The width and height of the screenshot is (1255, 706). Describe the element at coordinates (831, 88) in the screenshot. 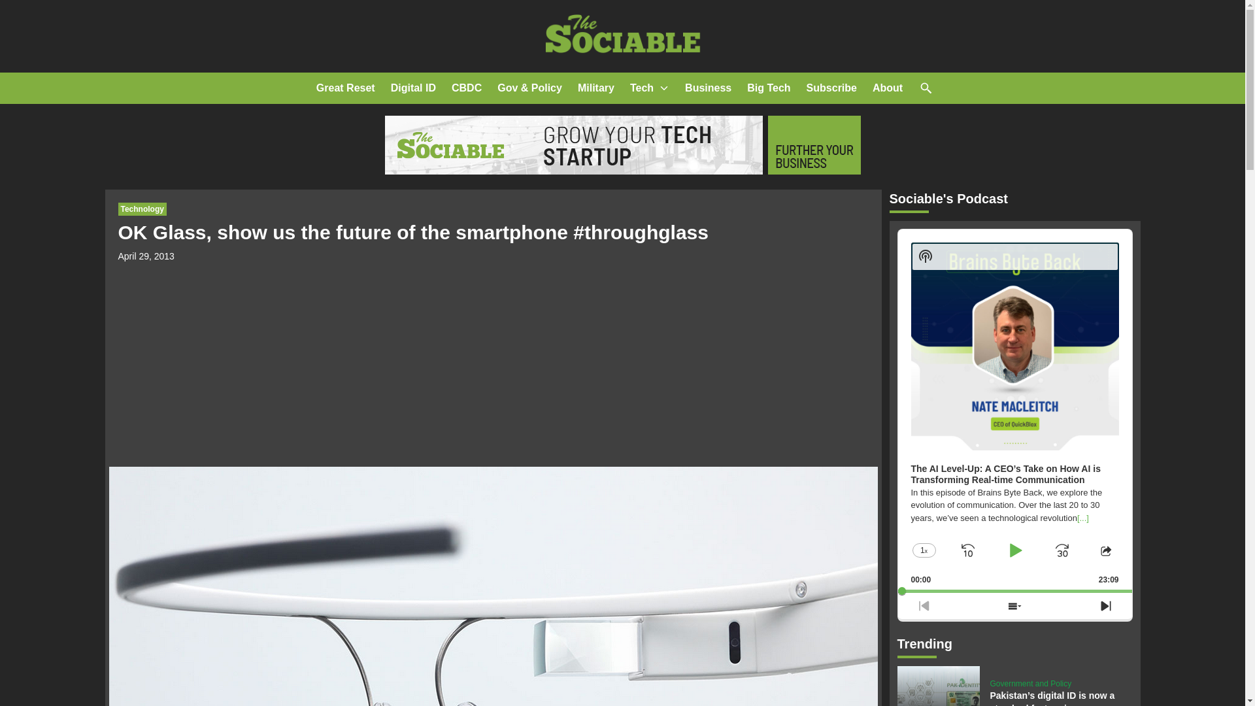

I see `Subscribe` at that location.